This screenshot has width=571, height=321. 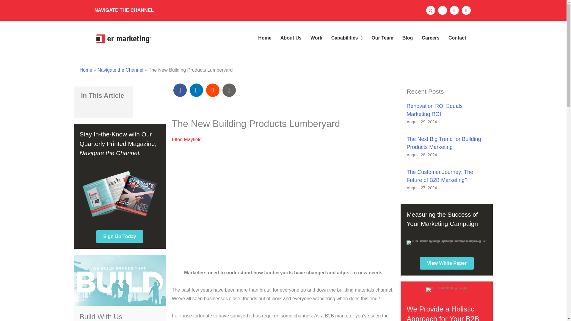 What do you see at coordinates (444, 143) in the screenshot?
I see `The Next Big Trend for Building Products Marketing` at bounding box center [444, 143].